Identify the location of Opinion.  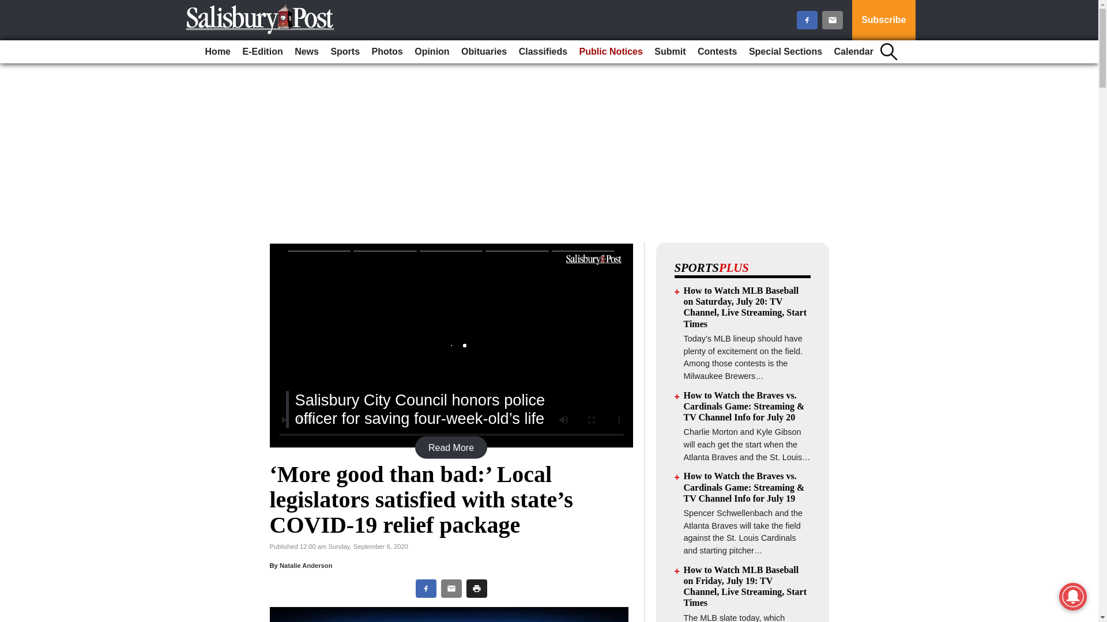
(431, 52).